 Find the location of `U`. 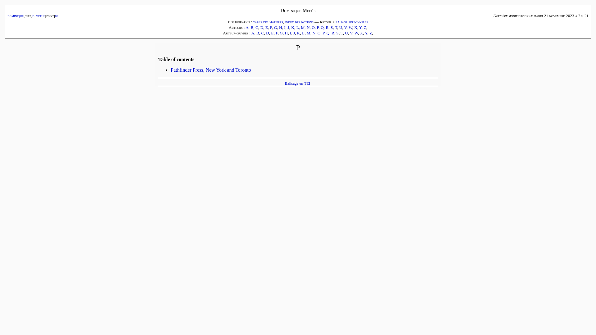

U is located at coordinates (341, 27).